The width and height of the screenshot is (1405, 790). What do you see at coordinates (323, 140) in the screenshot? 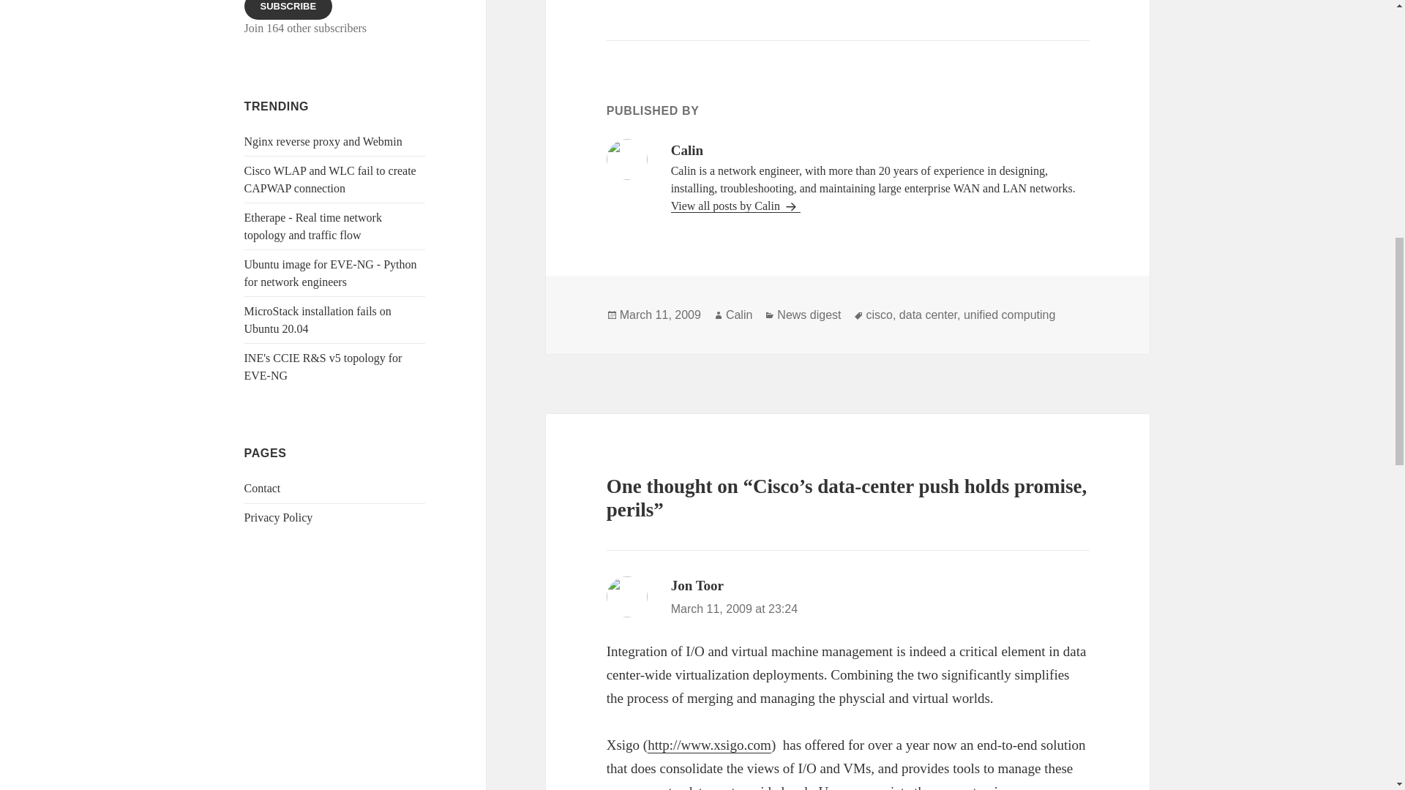
I see `Nginx reverse proxy and Webmin` at bounding box center [323, 140].